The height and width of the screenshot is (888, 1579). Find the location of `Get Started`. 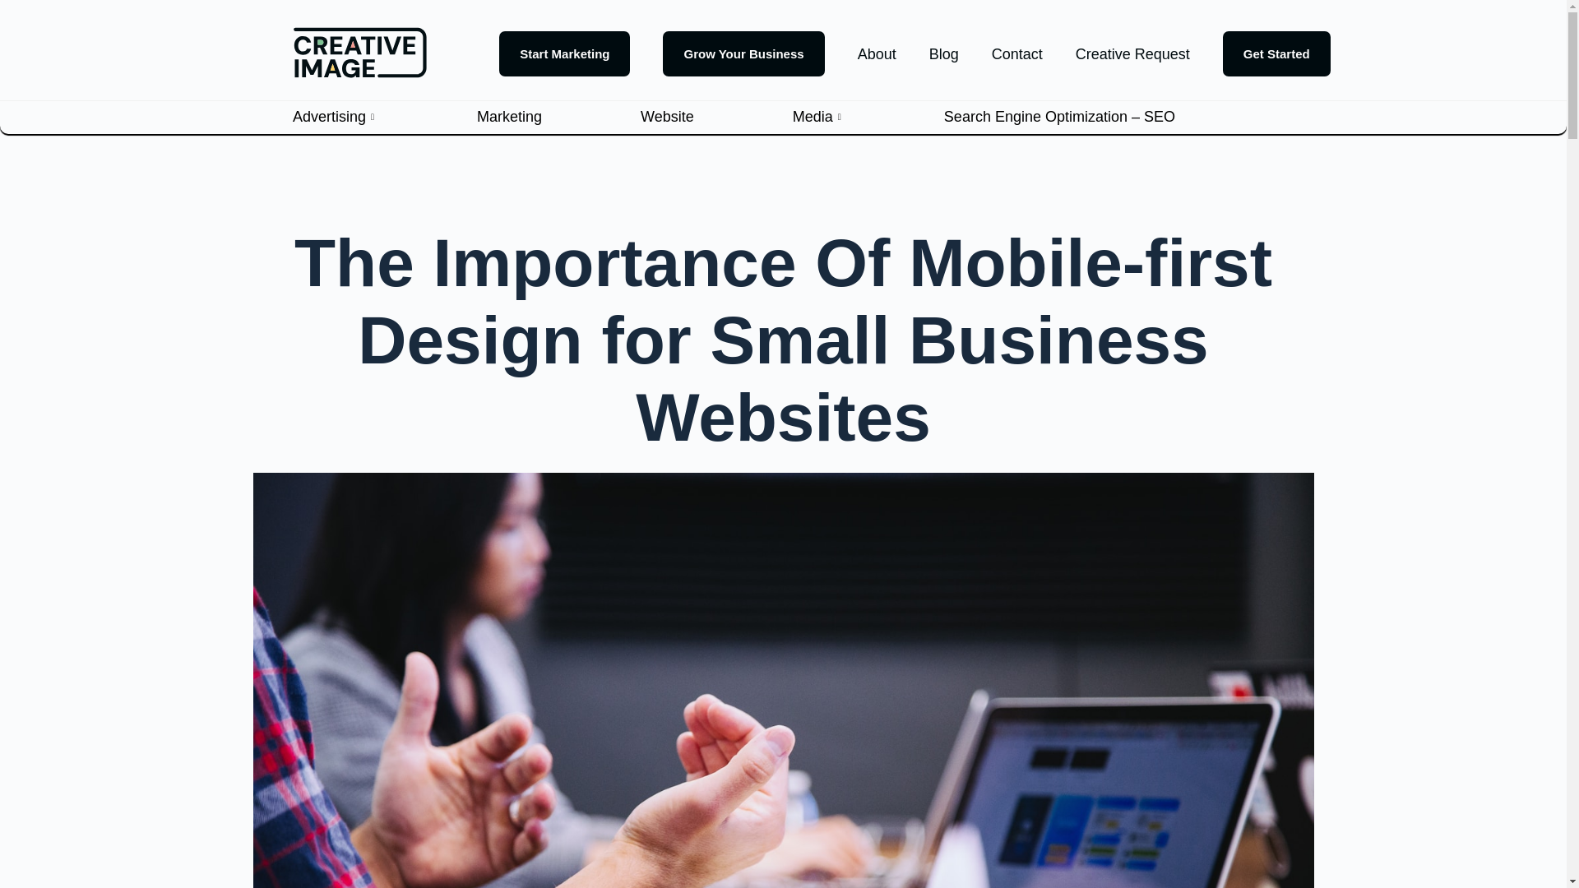

Get Started is located at coordinates (1276, 53).